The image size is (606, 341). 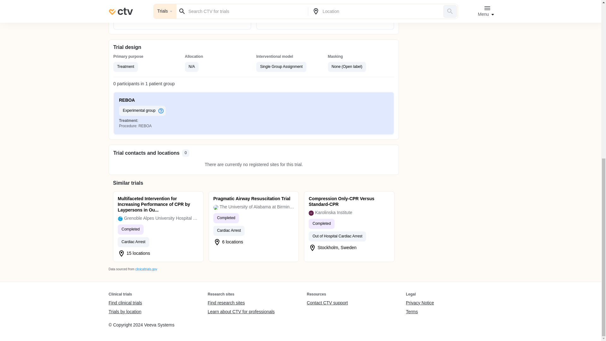 What do you see at coordinates (327, 303) in the screenshot?
I see `Contact CTV support` at bounding box center [327, 303].